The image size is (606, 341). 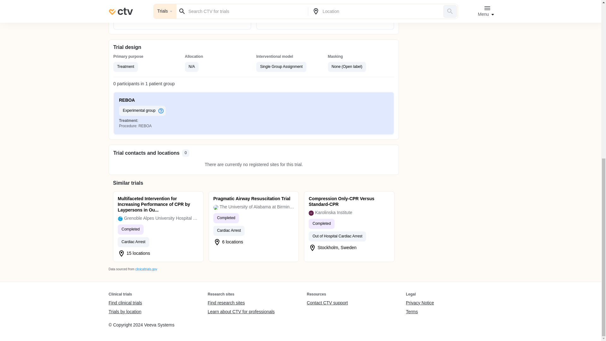 What do you see at coordinates (327, 303) in the screenshot?
I see `Contact CTV support` at bounding box center [327, 303].